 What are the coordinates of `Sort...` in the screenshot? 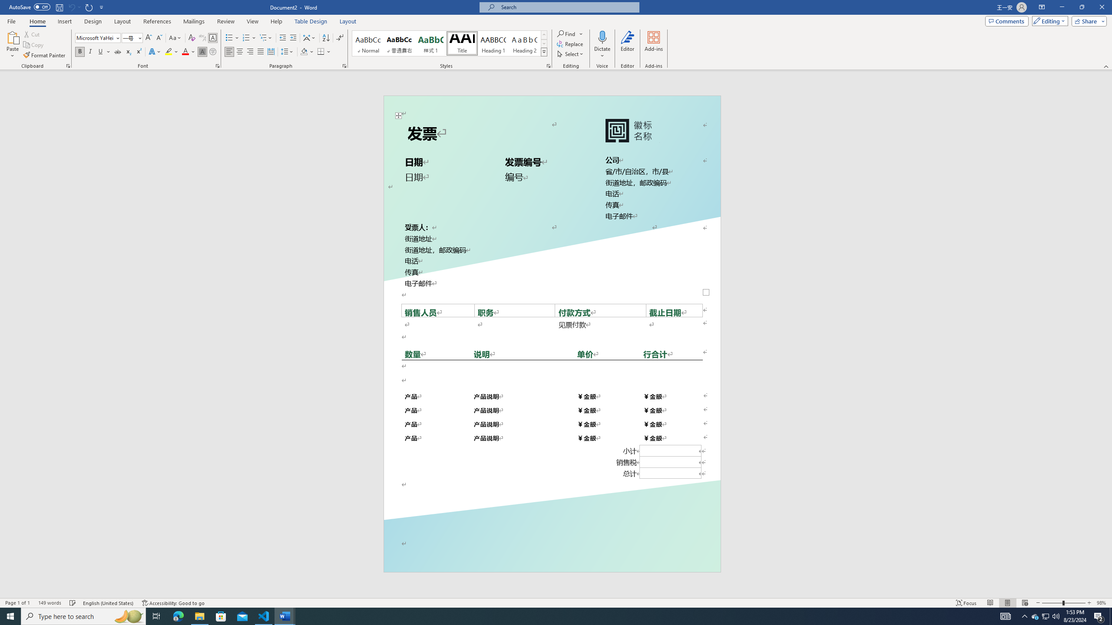 It's located at (326, 38).